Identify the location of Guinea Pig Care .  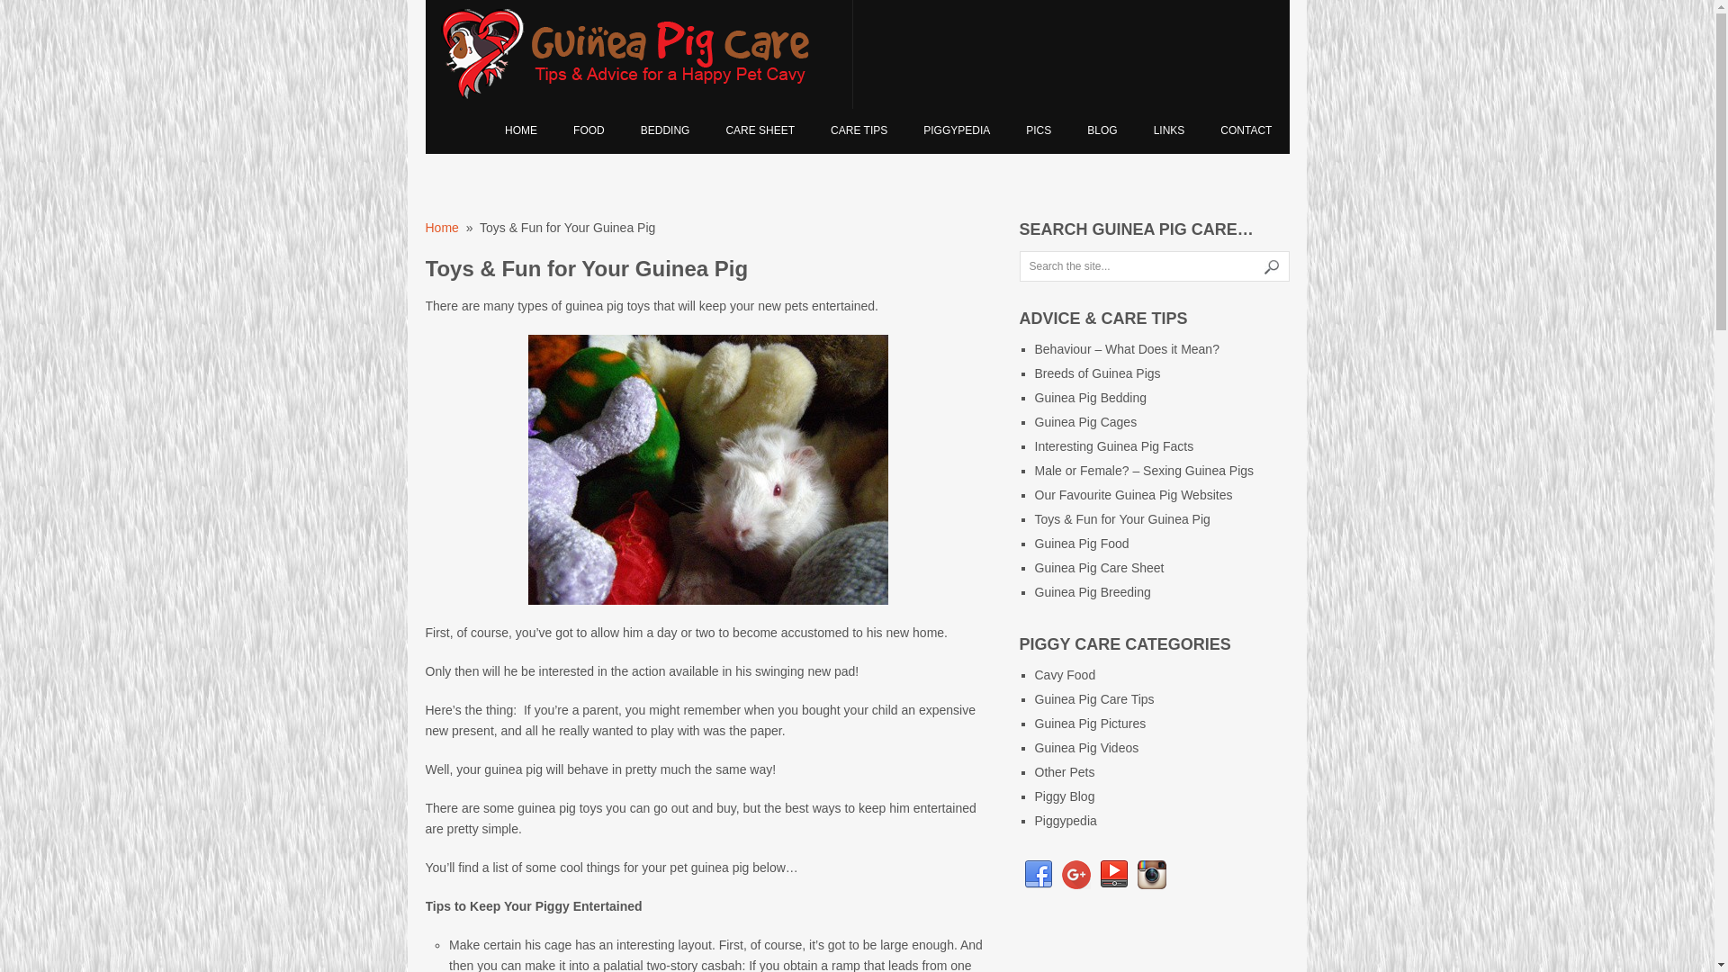
(520, 130).